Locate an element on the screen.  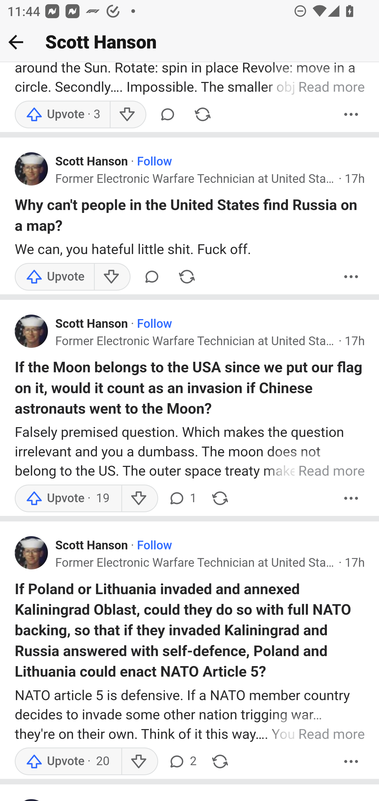
More is located at coordinates (351, 114).